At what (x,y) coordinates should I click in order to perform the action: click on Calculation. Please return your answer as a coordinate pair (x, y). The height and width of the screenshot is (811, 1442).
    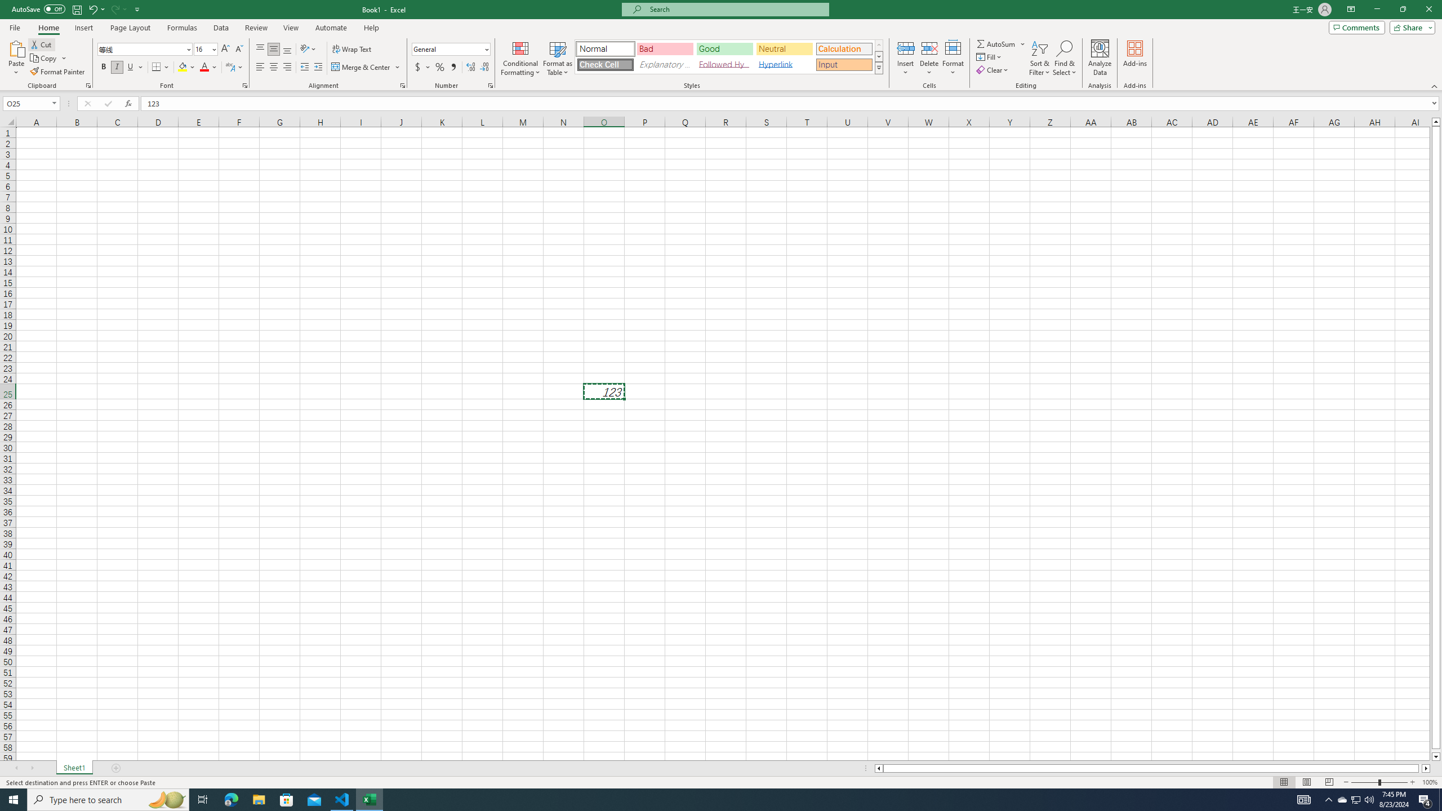
    Looking at the image, I should click on (844, 48).